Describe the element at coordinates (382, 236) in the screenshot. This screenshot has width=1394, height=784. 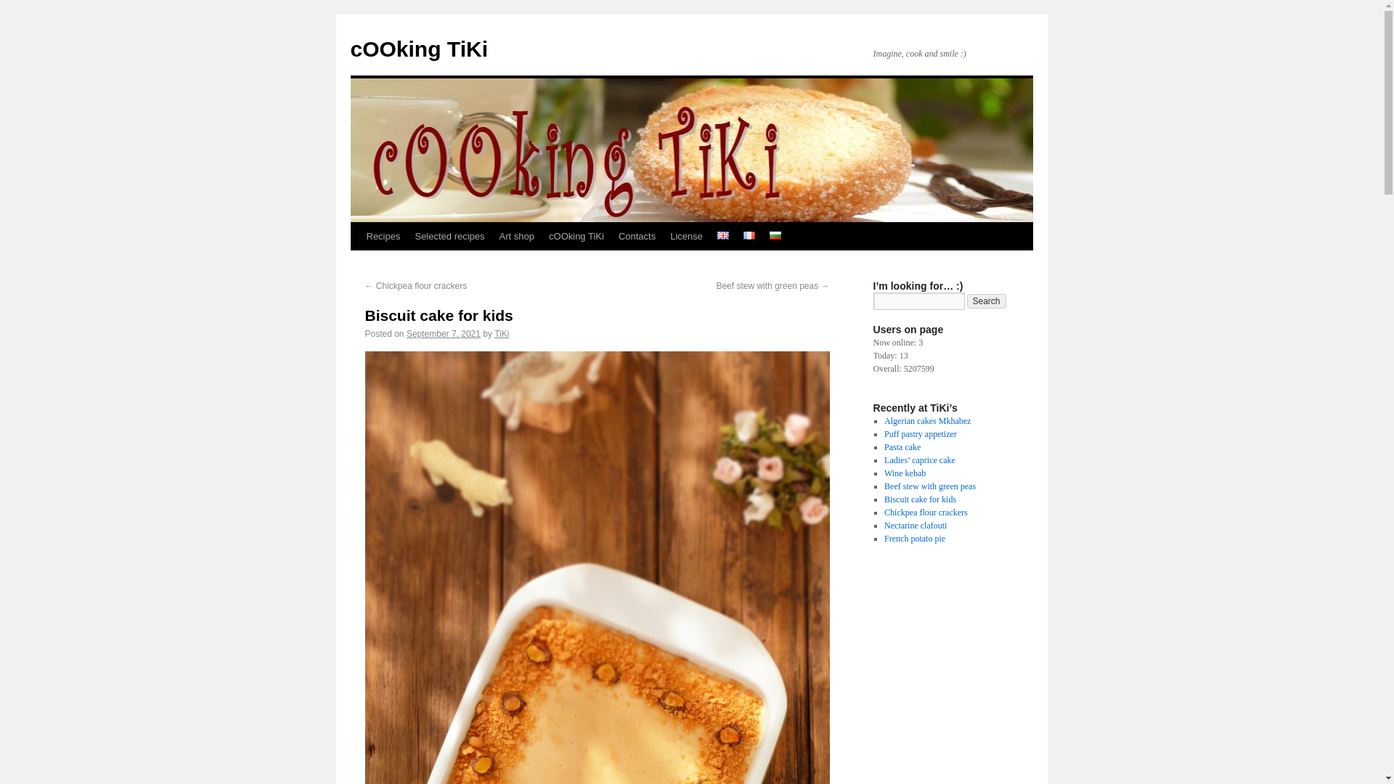
I see `Recipes` at that location.